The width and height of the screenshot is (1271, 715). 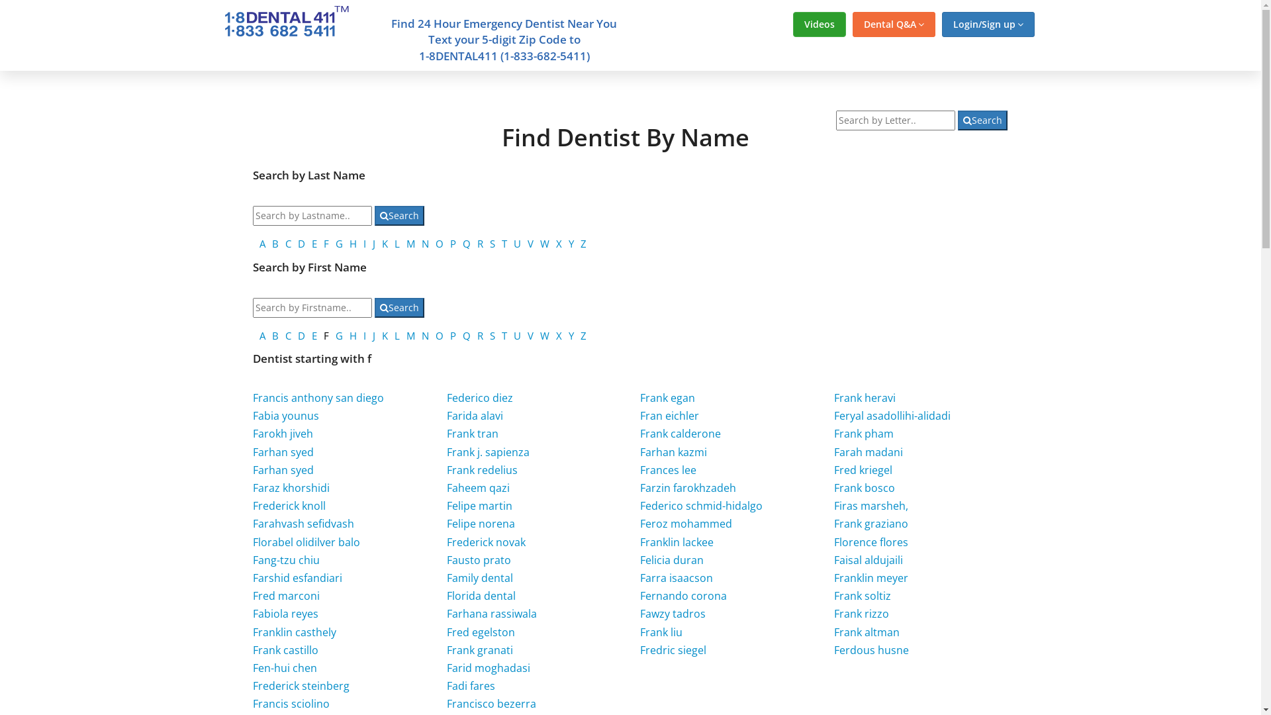 What do you see at coordinates (302, 336) in the screenshot?
I see `D` at bounding box center [302, 336].